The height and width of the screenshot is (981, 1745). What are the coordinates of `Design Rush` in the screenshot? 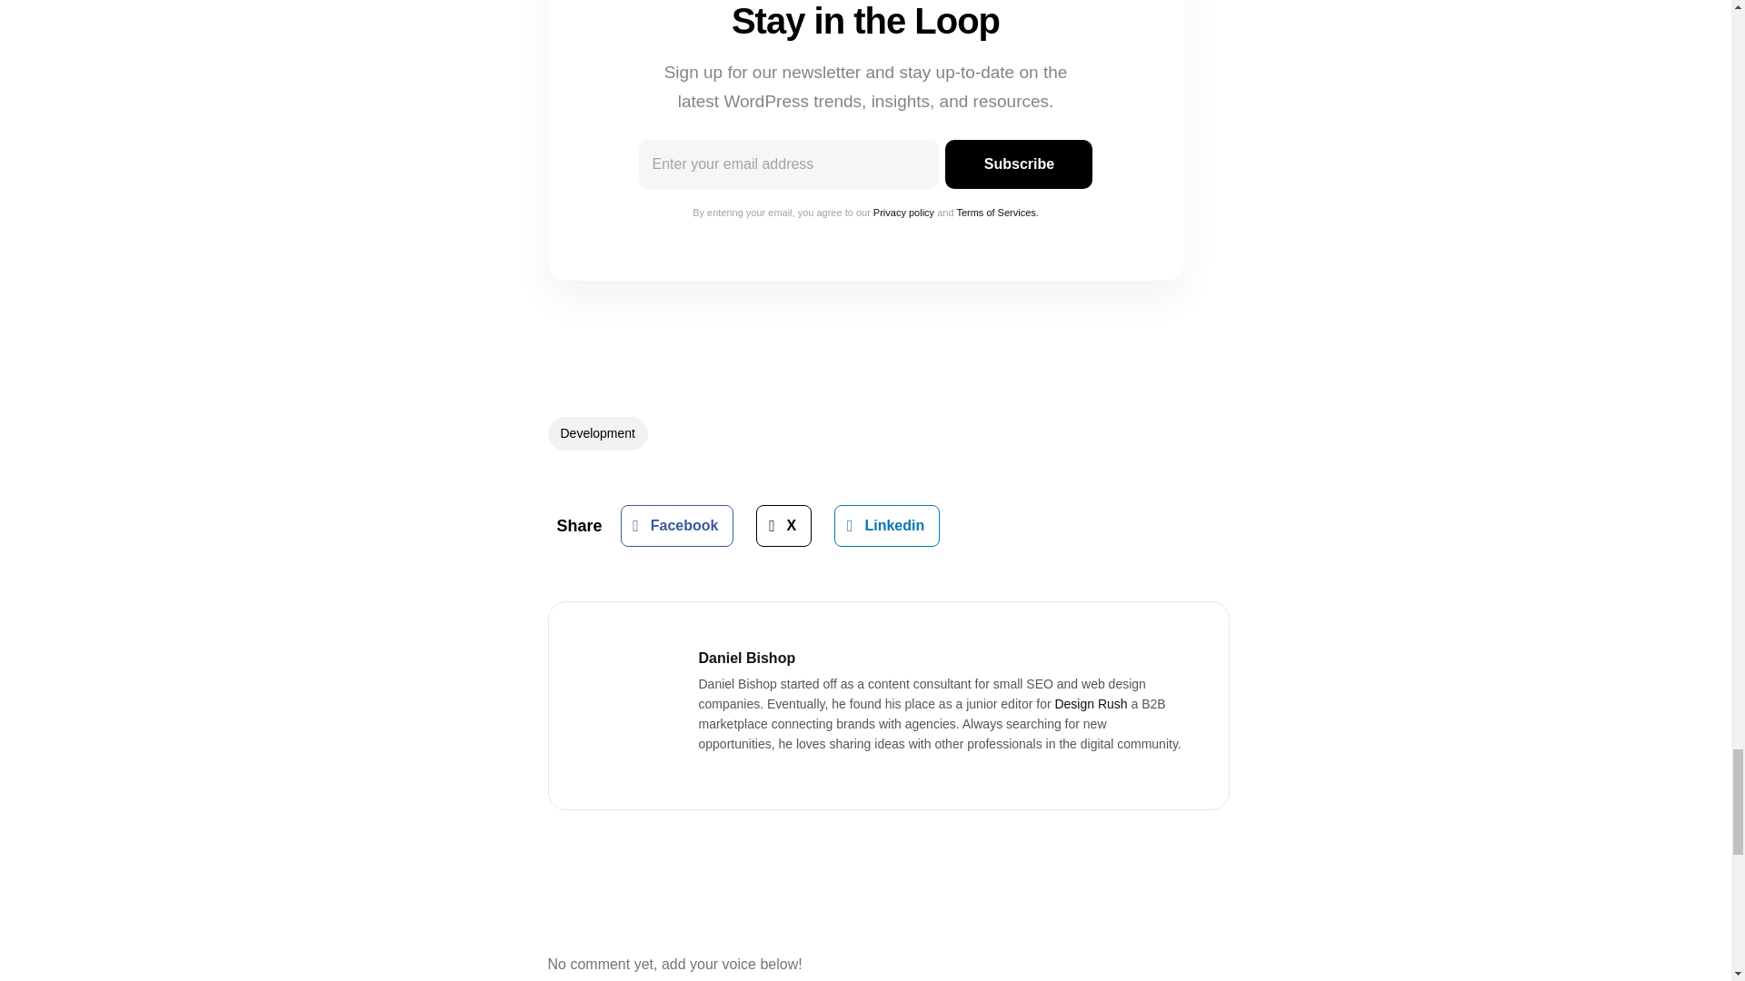 It's located at (1091, 703).